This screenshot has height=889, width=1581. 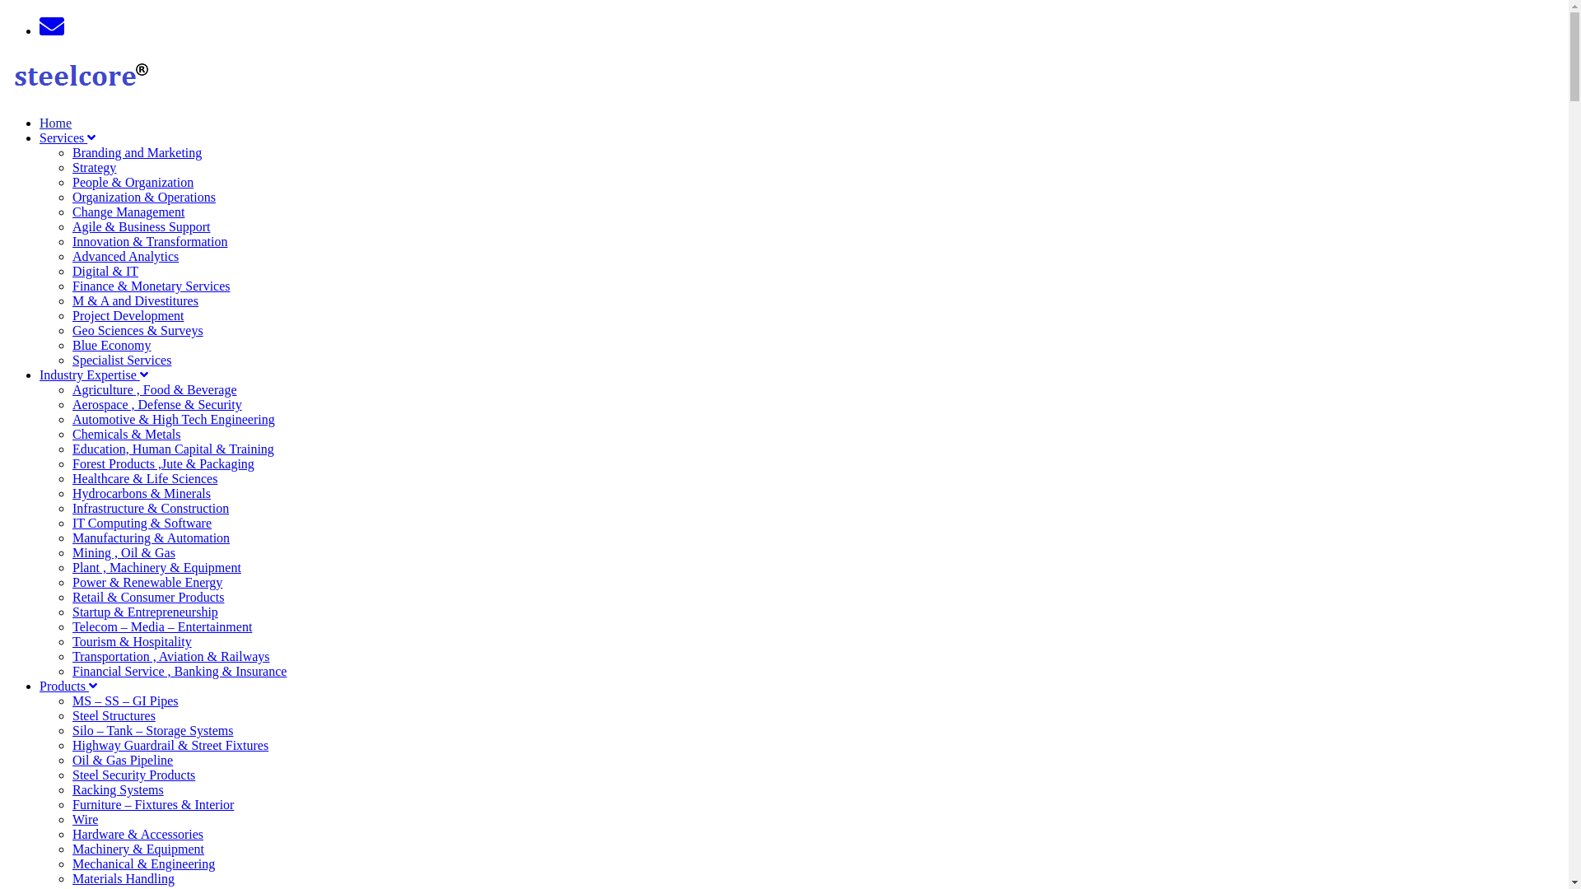 I want to click on People & Organization, so click(x=133, y=183).